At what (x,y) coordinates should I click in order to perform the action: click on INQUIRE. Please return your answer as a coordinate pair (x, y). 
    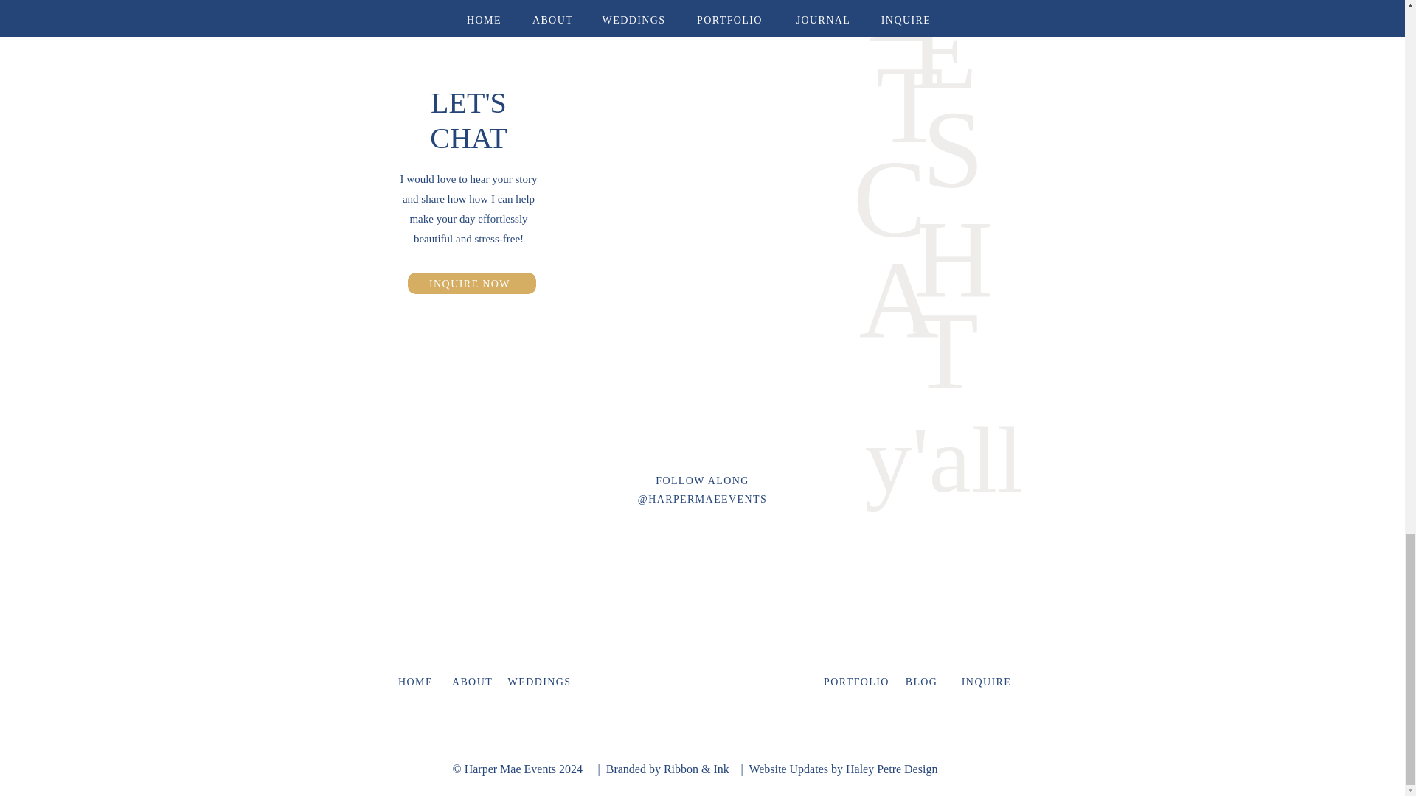
    Looking at the image, I should click on (987, 680).